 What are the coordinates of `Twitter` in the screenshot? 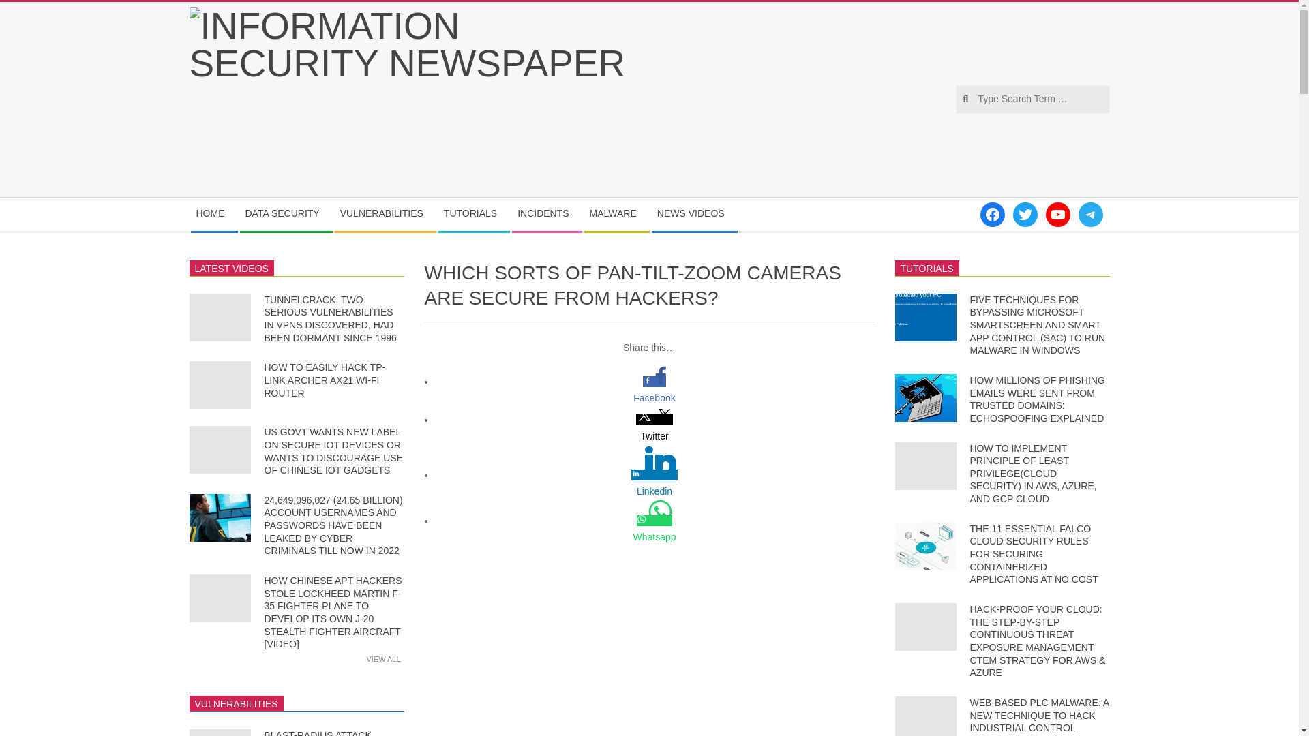 It's located at (654, 436).